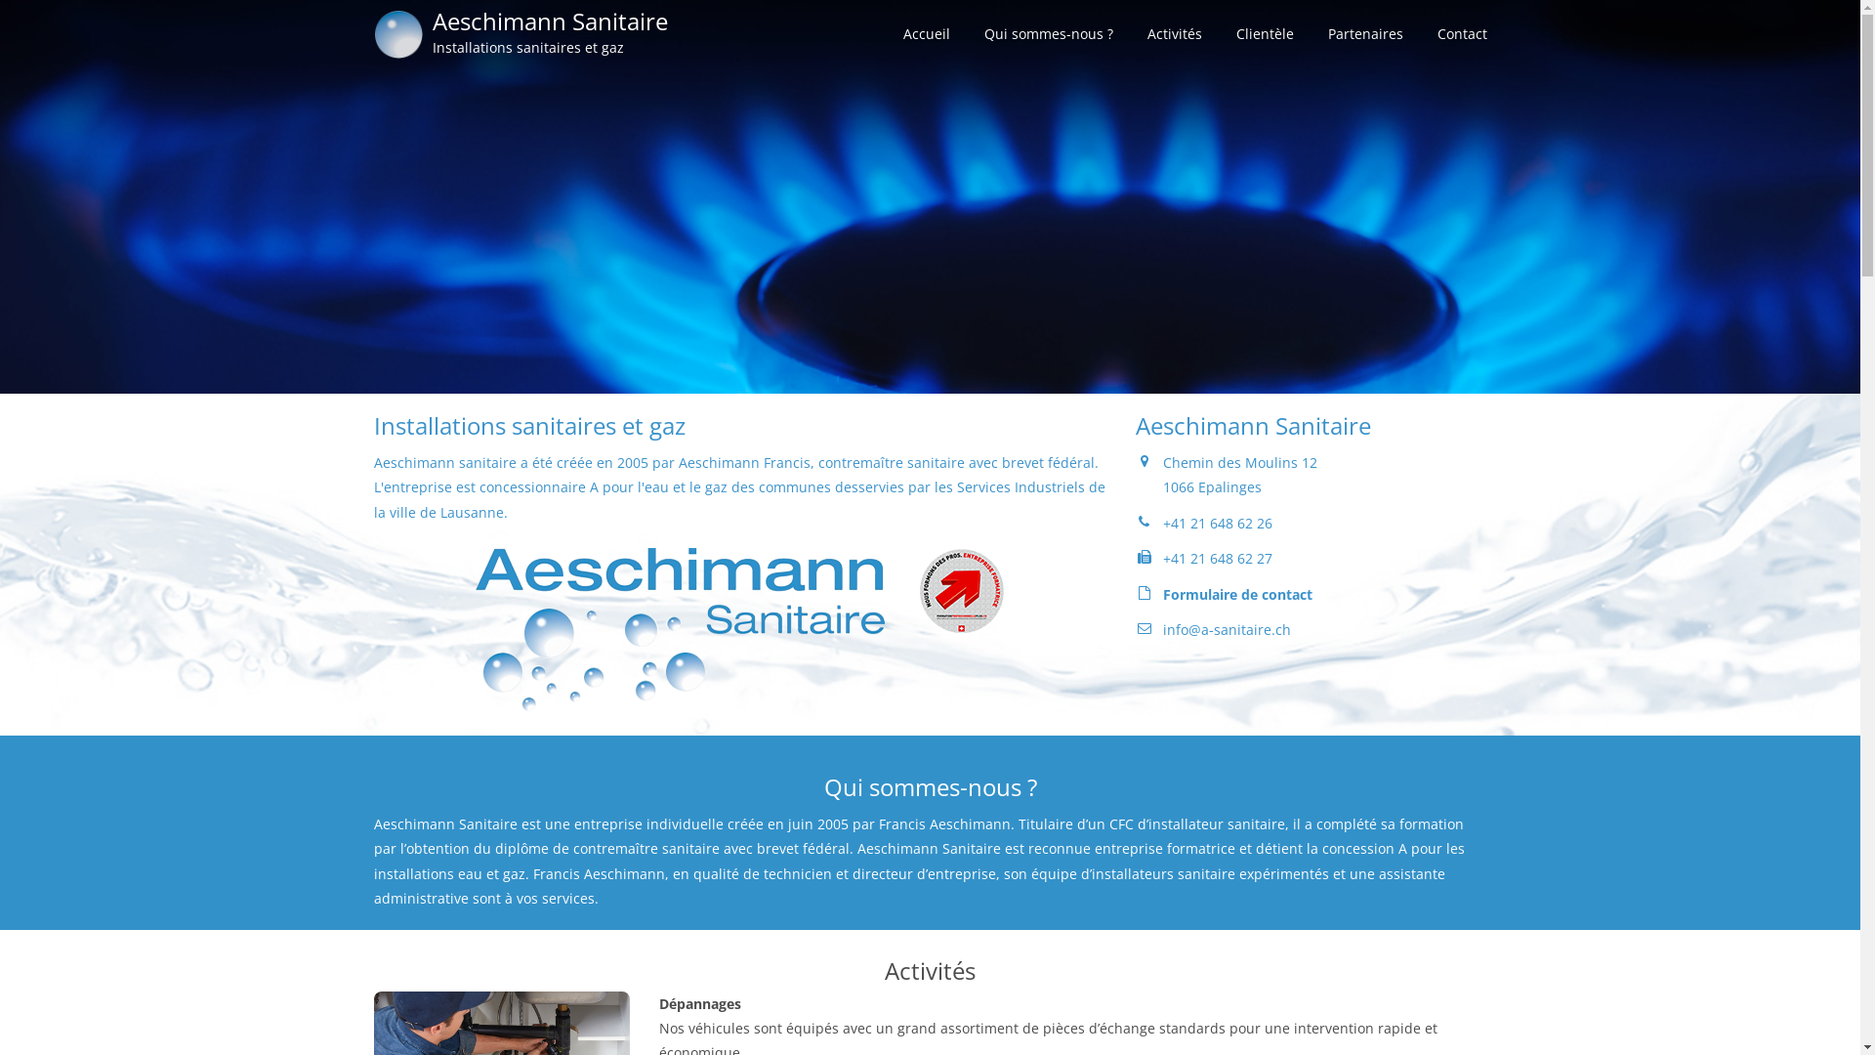 Image resolution: width=1875 pixels, height=1055 pixels. I want to click on info@a-sanitaire.ch, so click(1227, 629).